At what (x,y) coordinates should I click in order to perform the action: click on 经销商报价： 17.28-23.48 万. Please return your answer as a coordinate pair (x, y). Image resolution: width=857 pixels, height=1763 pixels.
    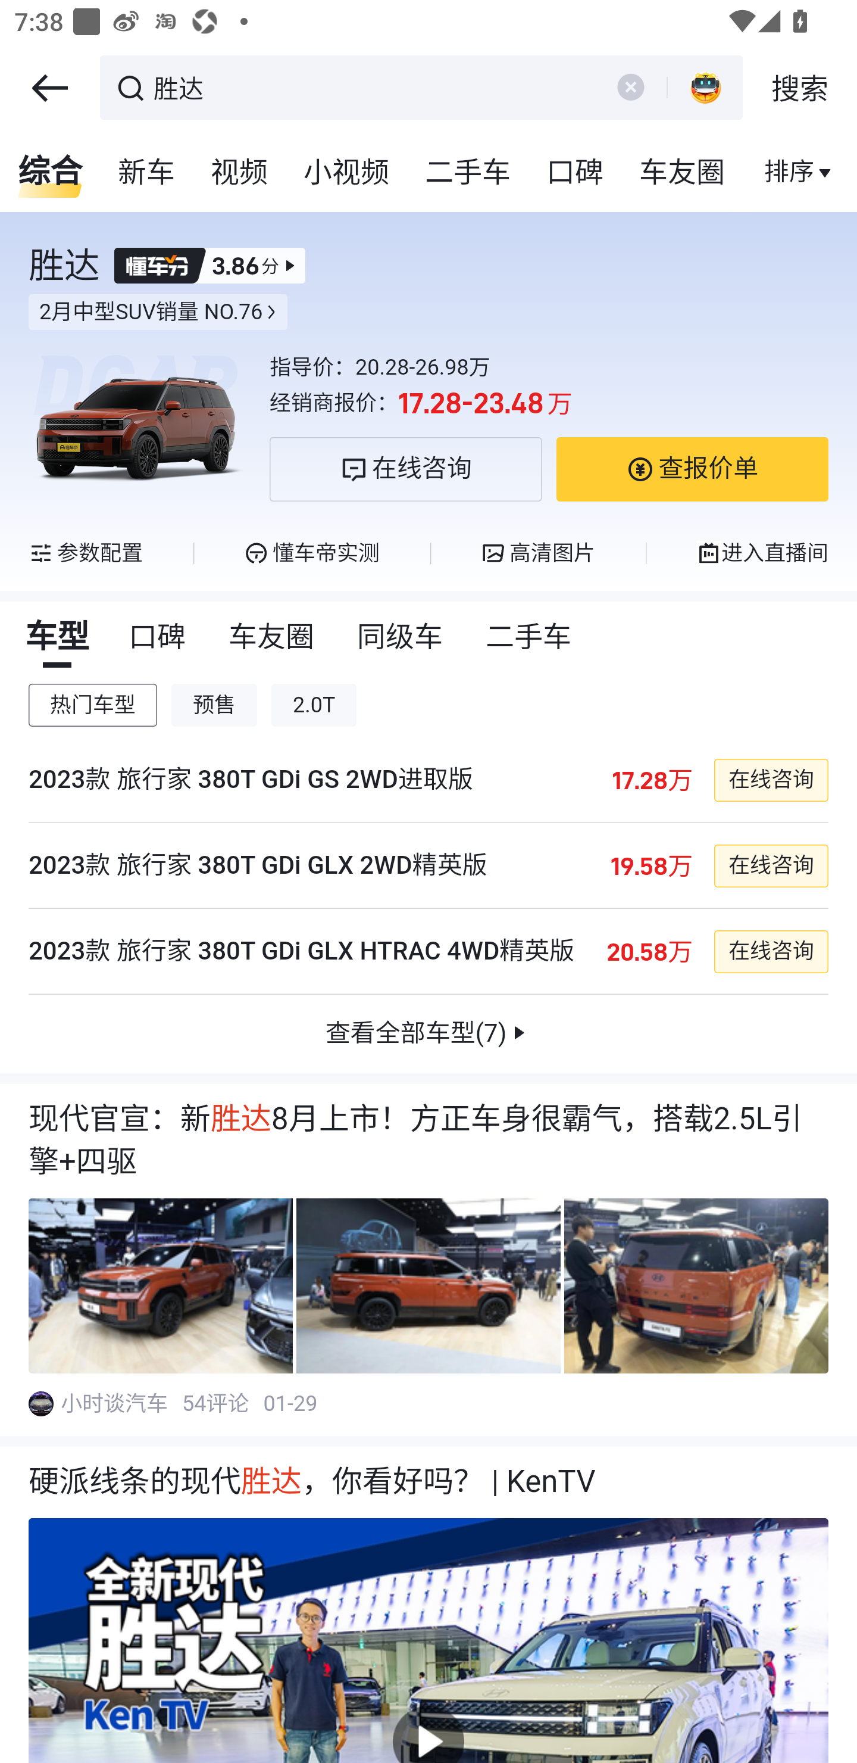
    Looking at the image, I should click on (549, 404).